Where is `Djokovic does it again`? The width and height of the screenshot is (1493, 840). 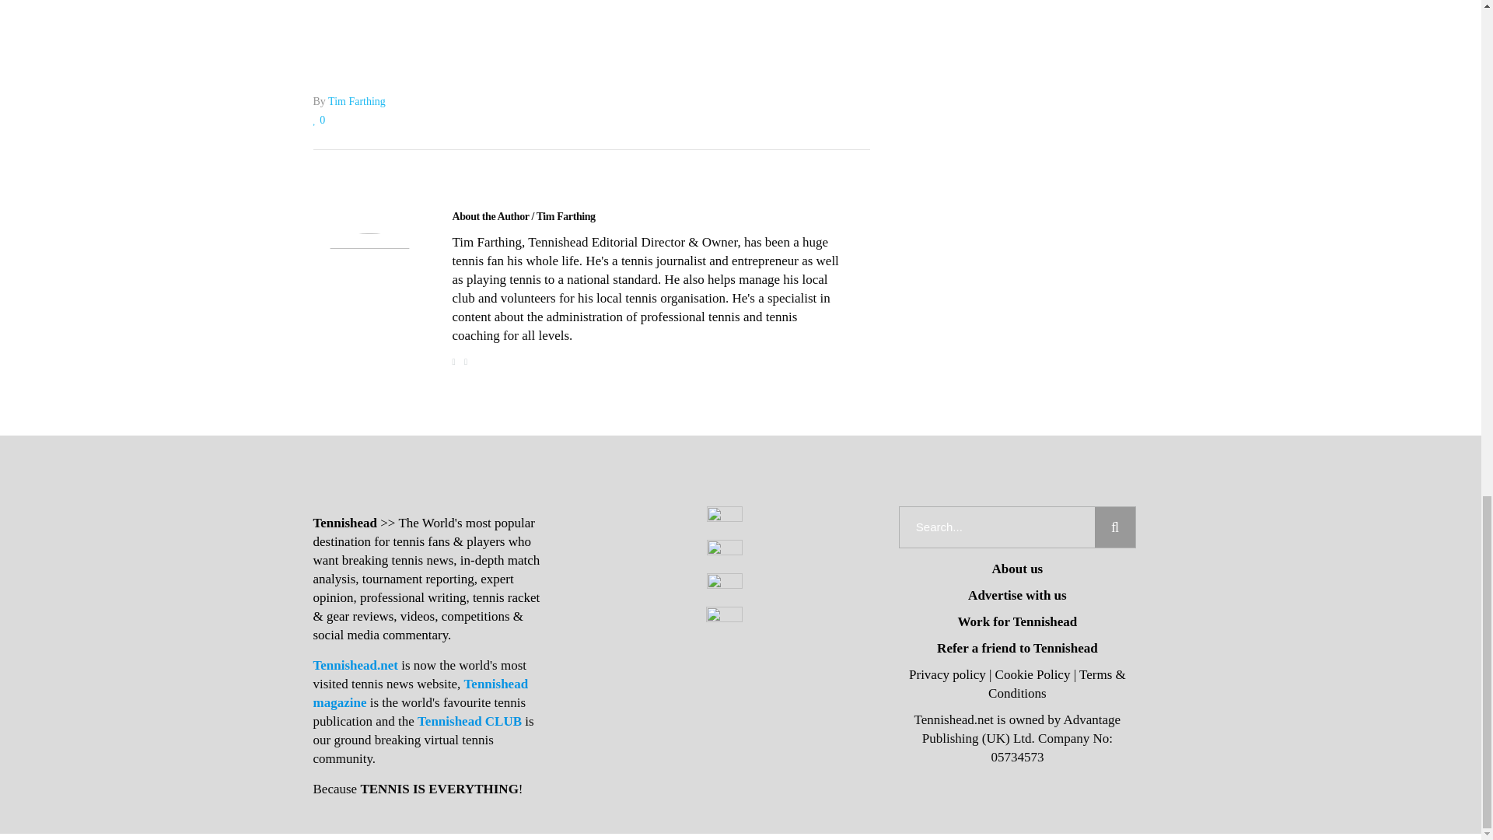 Djokovic does it again is located at coordinates (524, 216).